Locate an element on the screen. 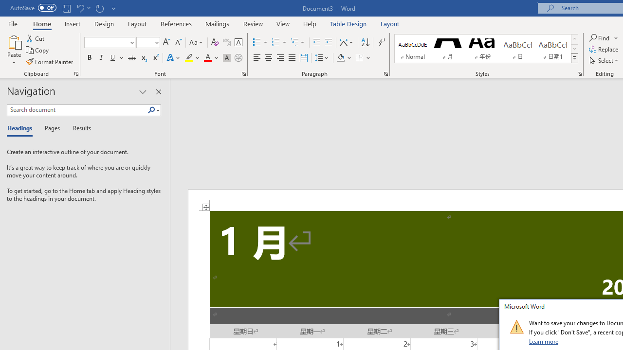 Image resolution: width=623 pixels, height=350 pixels. Character Shading is located at coordinates (227, 58).